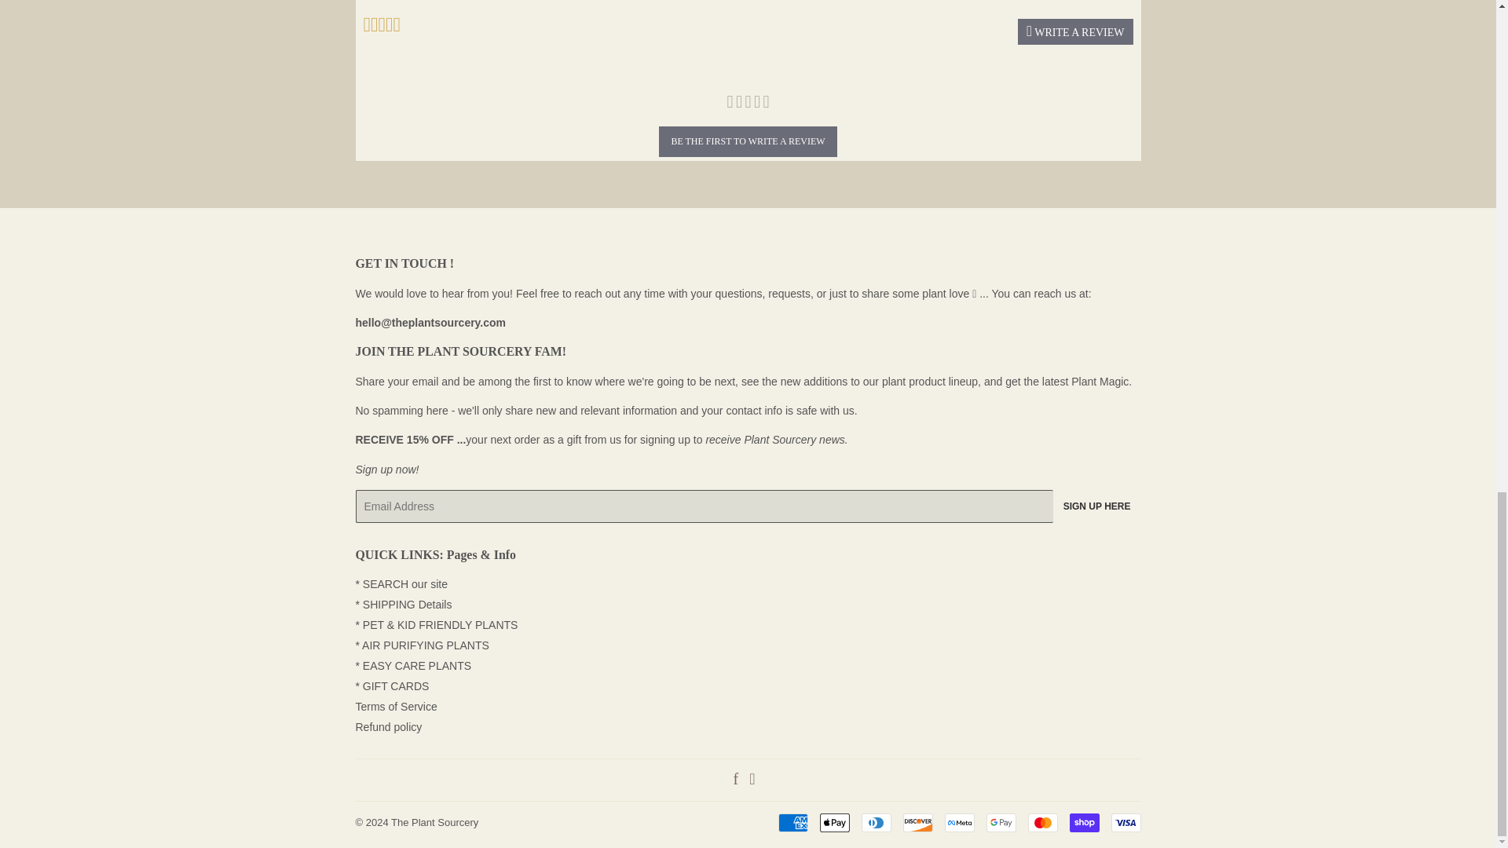  What do you see at coordinates (1001, 822) in the screenshot?
I see `Google Pay` at bounding box center [1001, 822].